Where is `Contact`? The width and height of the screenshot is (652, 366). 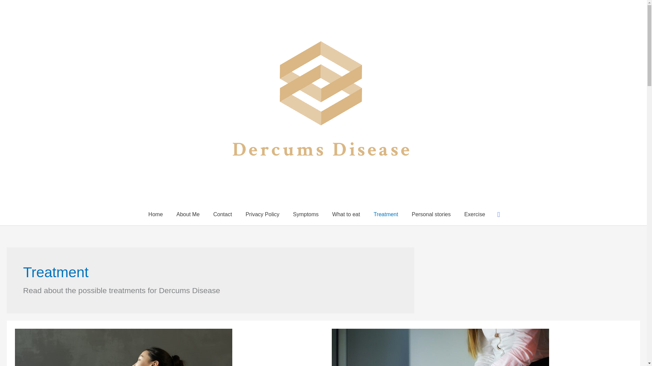 Contact is located at coordinates (222, 214).